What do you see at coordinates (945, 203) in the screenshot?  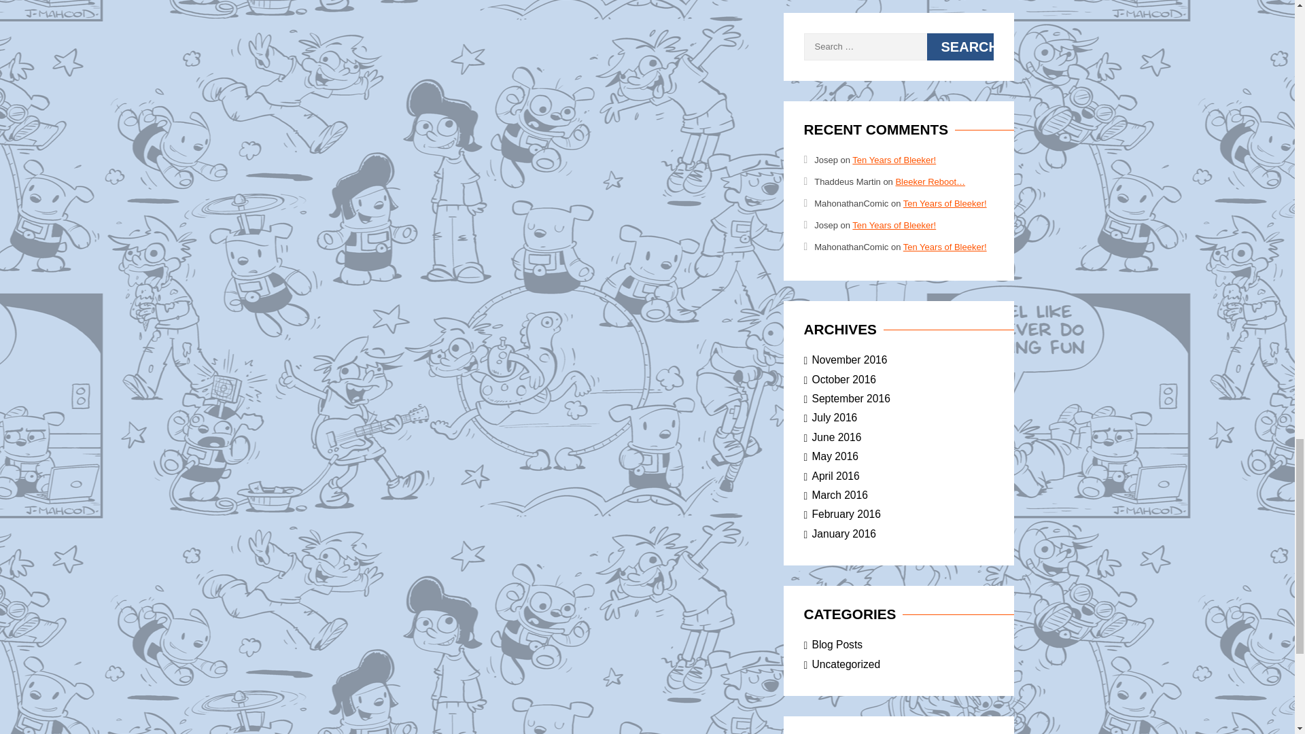 I see `Ten Years of Bleeker!` at bounding box center [945, 203].